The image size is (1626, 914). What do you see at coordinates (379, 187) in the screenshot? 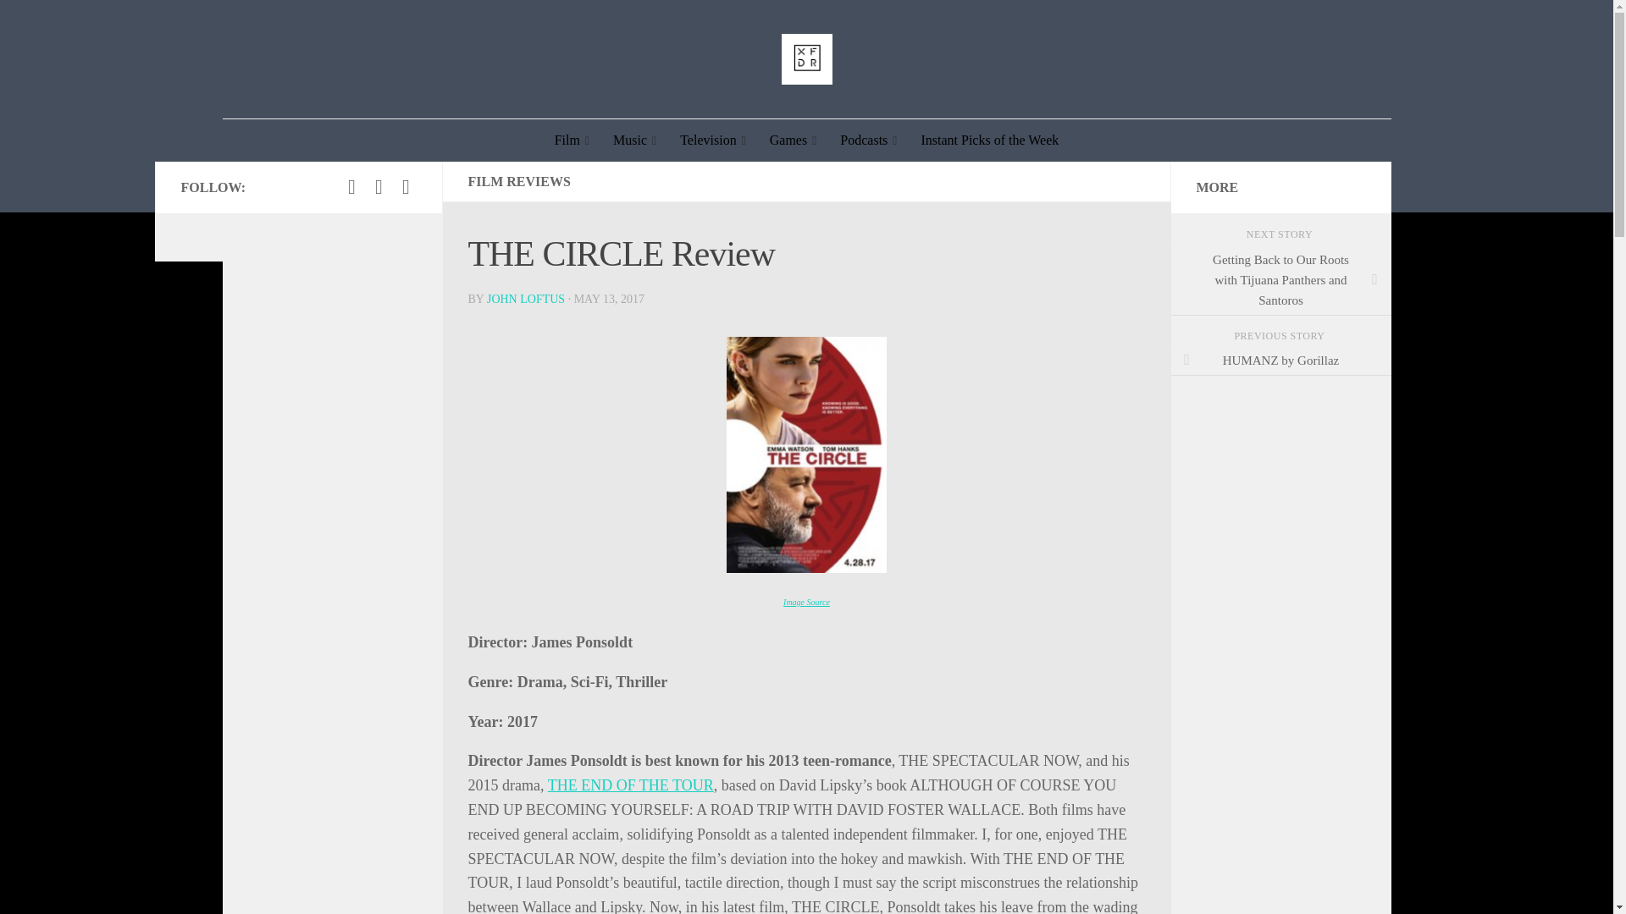
I see `Twitter` at bounding box center [379, 187].